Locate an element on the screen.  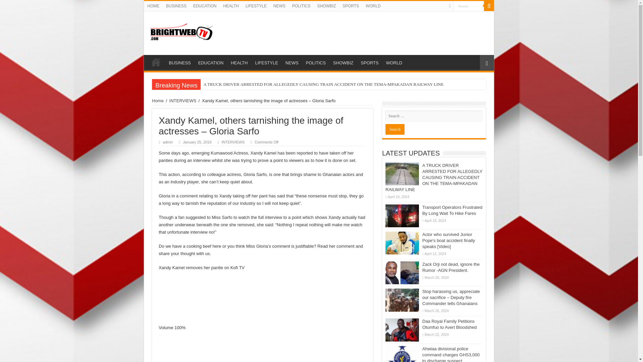
WORLD is located at coordinates (393, 62).